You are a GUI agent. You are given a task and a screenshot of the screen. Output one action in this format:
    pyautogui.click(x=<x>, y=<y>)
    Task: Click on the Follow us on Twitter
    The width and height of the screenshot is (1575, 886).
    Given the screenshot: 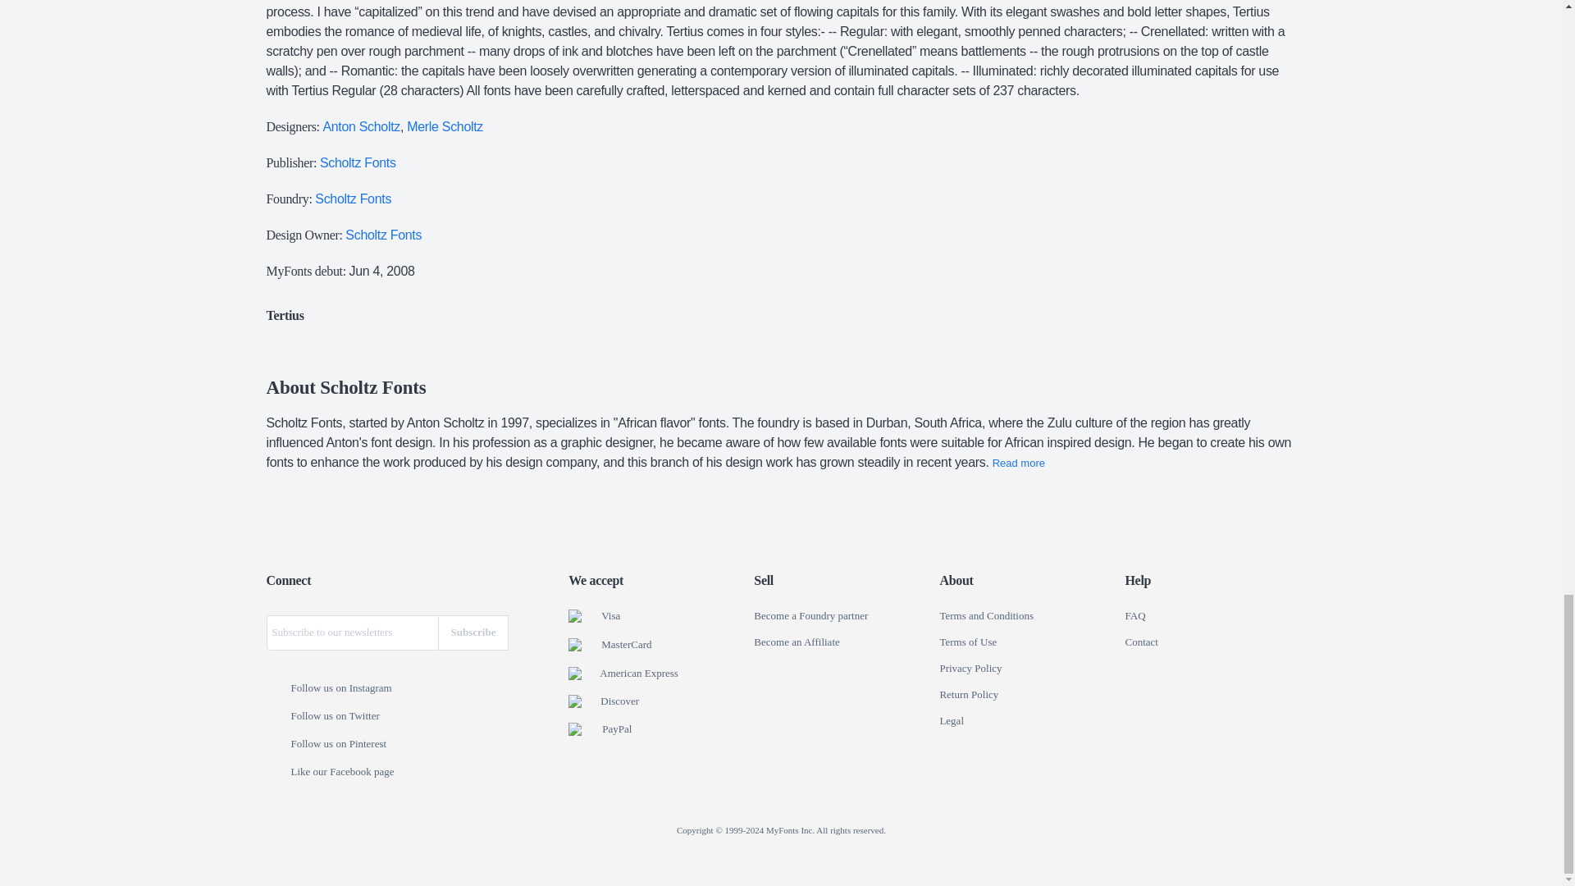 What is the action you would take?
    pyautogui.click(x=277, y=717)
    